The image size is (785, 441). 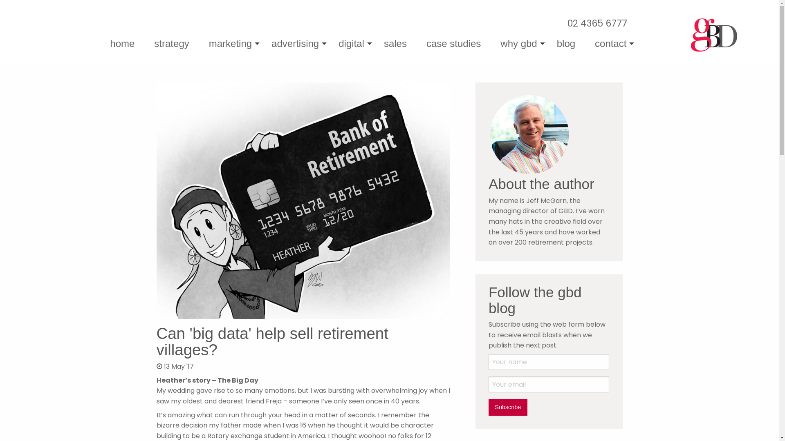 What do you see at coordinates (352, 44) in the screenshot?
I see `digital` at bounding box center [352, 44].